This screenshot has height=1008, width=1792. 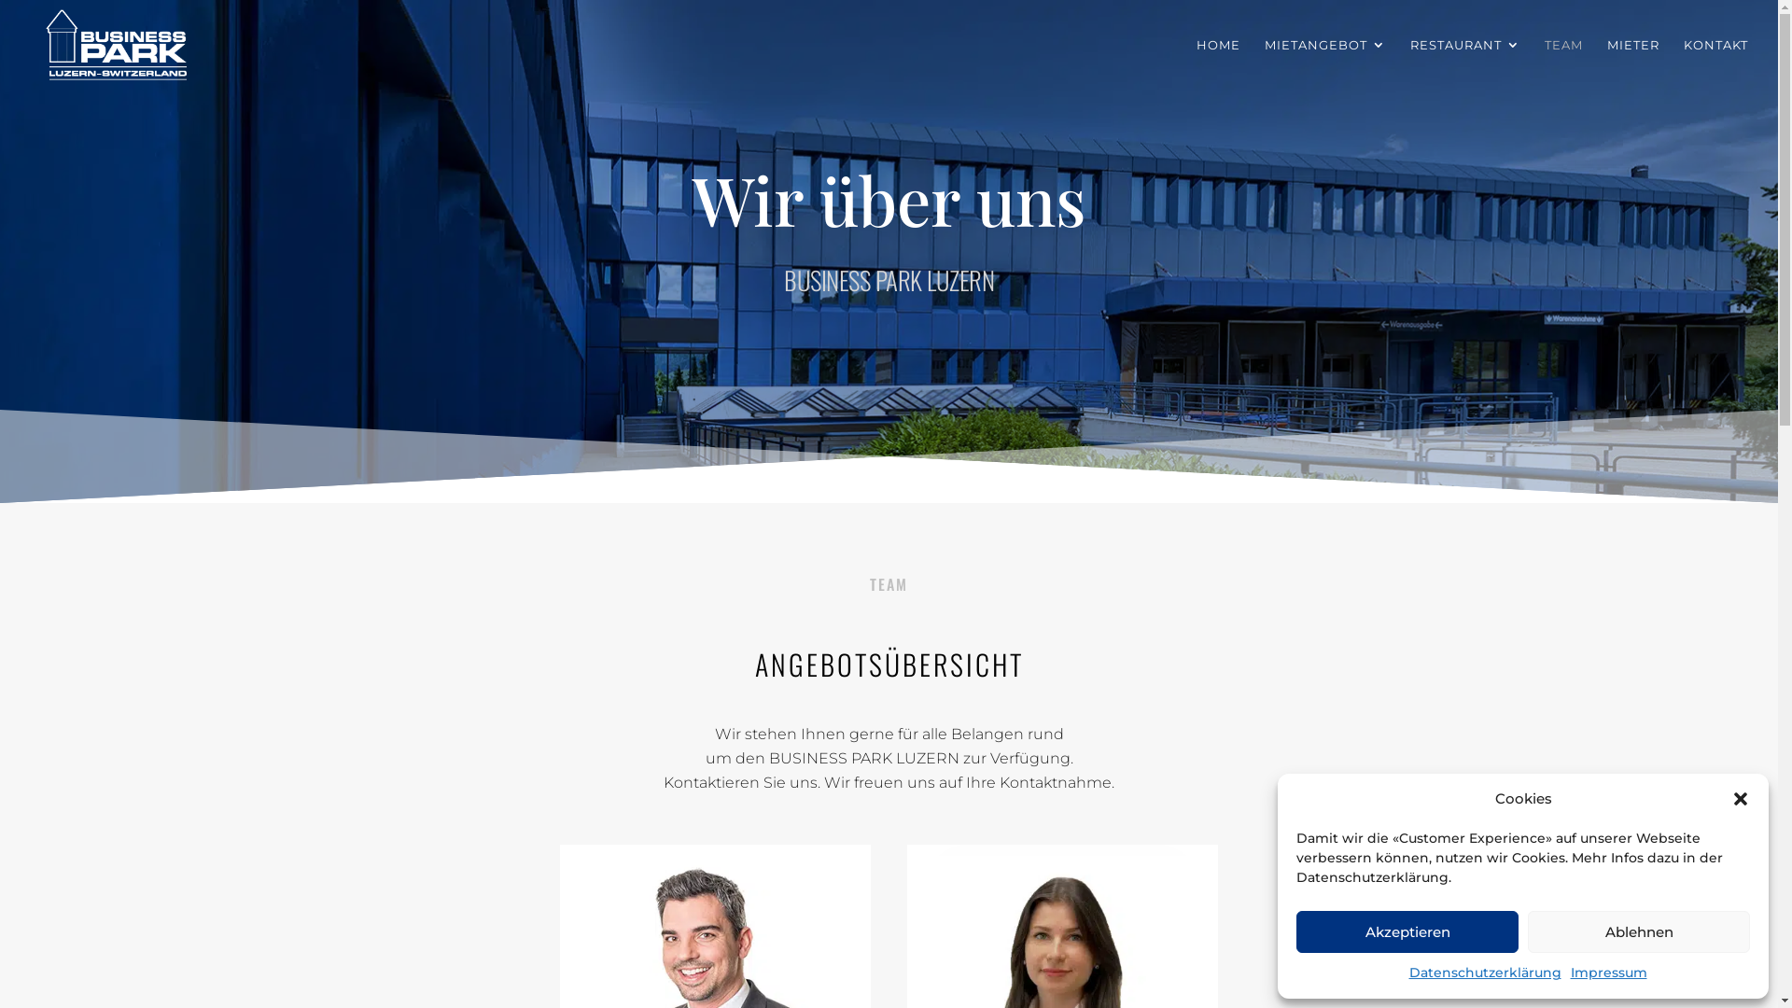 What do you see at coordinates (1219, 63) in the screenshot?
I see `HOME` at bounding box center [1219, 63].